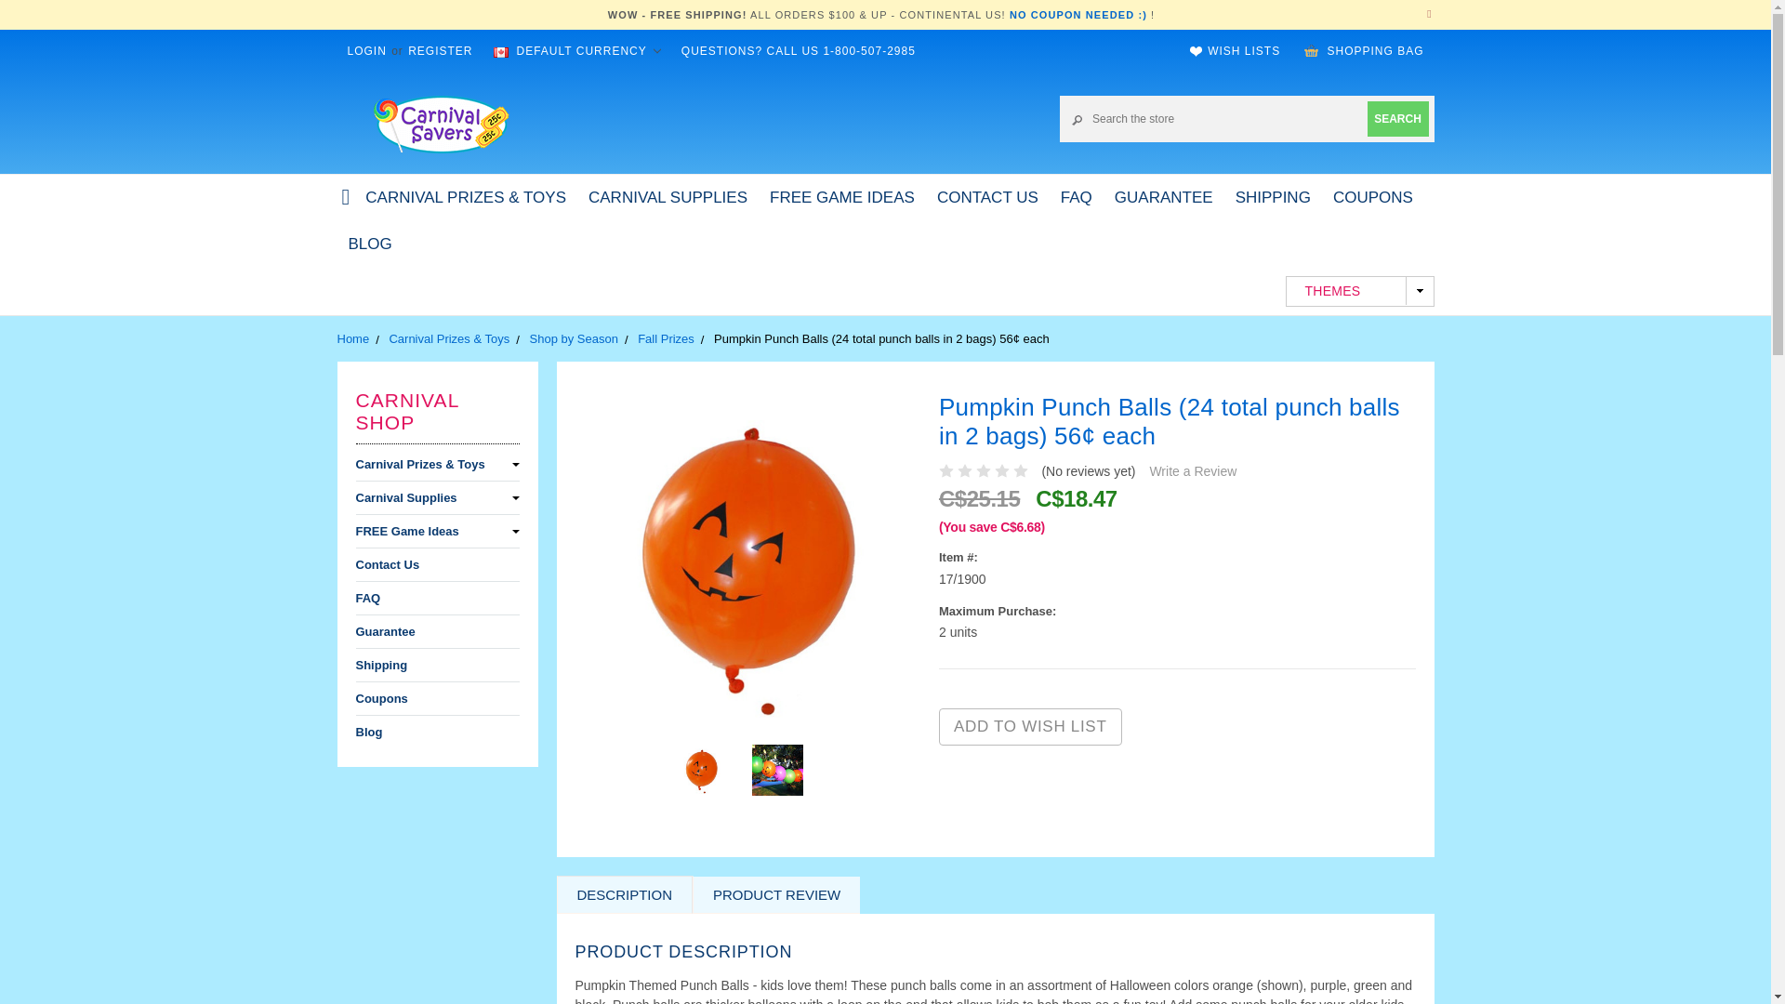 The width and height of the screenshot is (1785, 1004). What do you see at coordinates (744, 561) in the screenshot?
I see `Pumpkin Punch Ball Toys` at bounding box center [744, 561].